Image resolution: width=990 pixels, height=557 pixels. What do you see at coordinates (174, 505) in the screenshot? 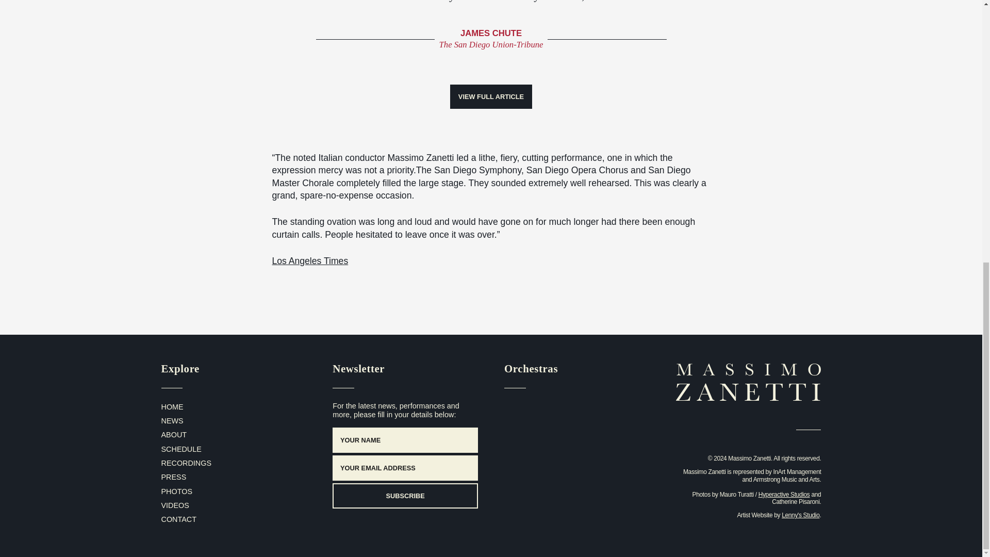
I see `VIDEOS` at bounding box center [174, 505].